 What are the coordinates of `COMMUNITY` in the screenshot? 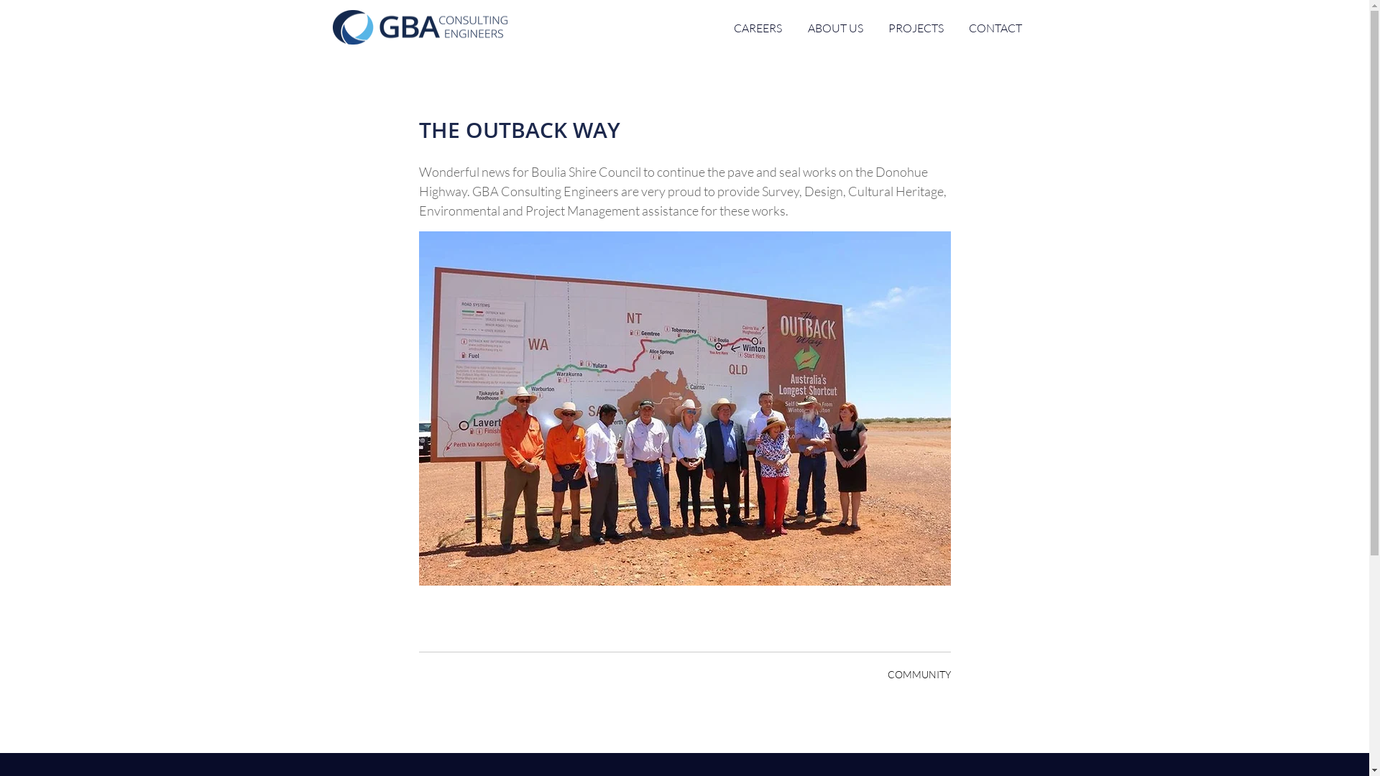 It's located at (919, 674).